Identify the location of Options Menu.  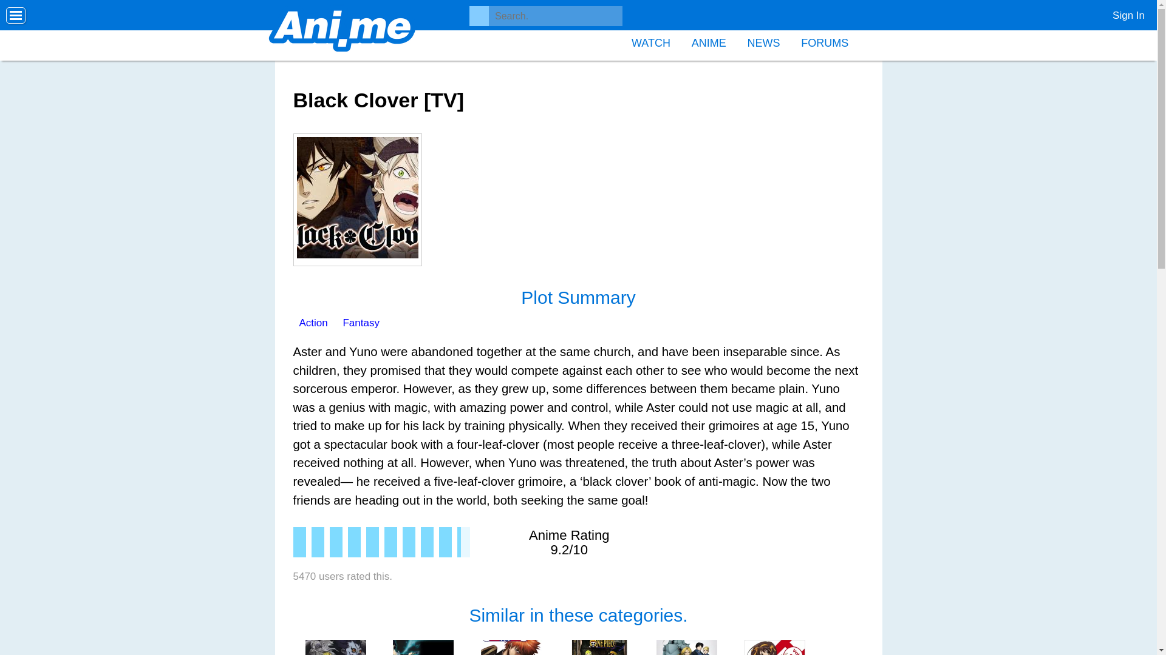
(16, 16).